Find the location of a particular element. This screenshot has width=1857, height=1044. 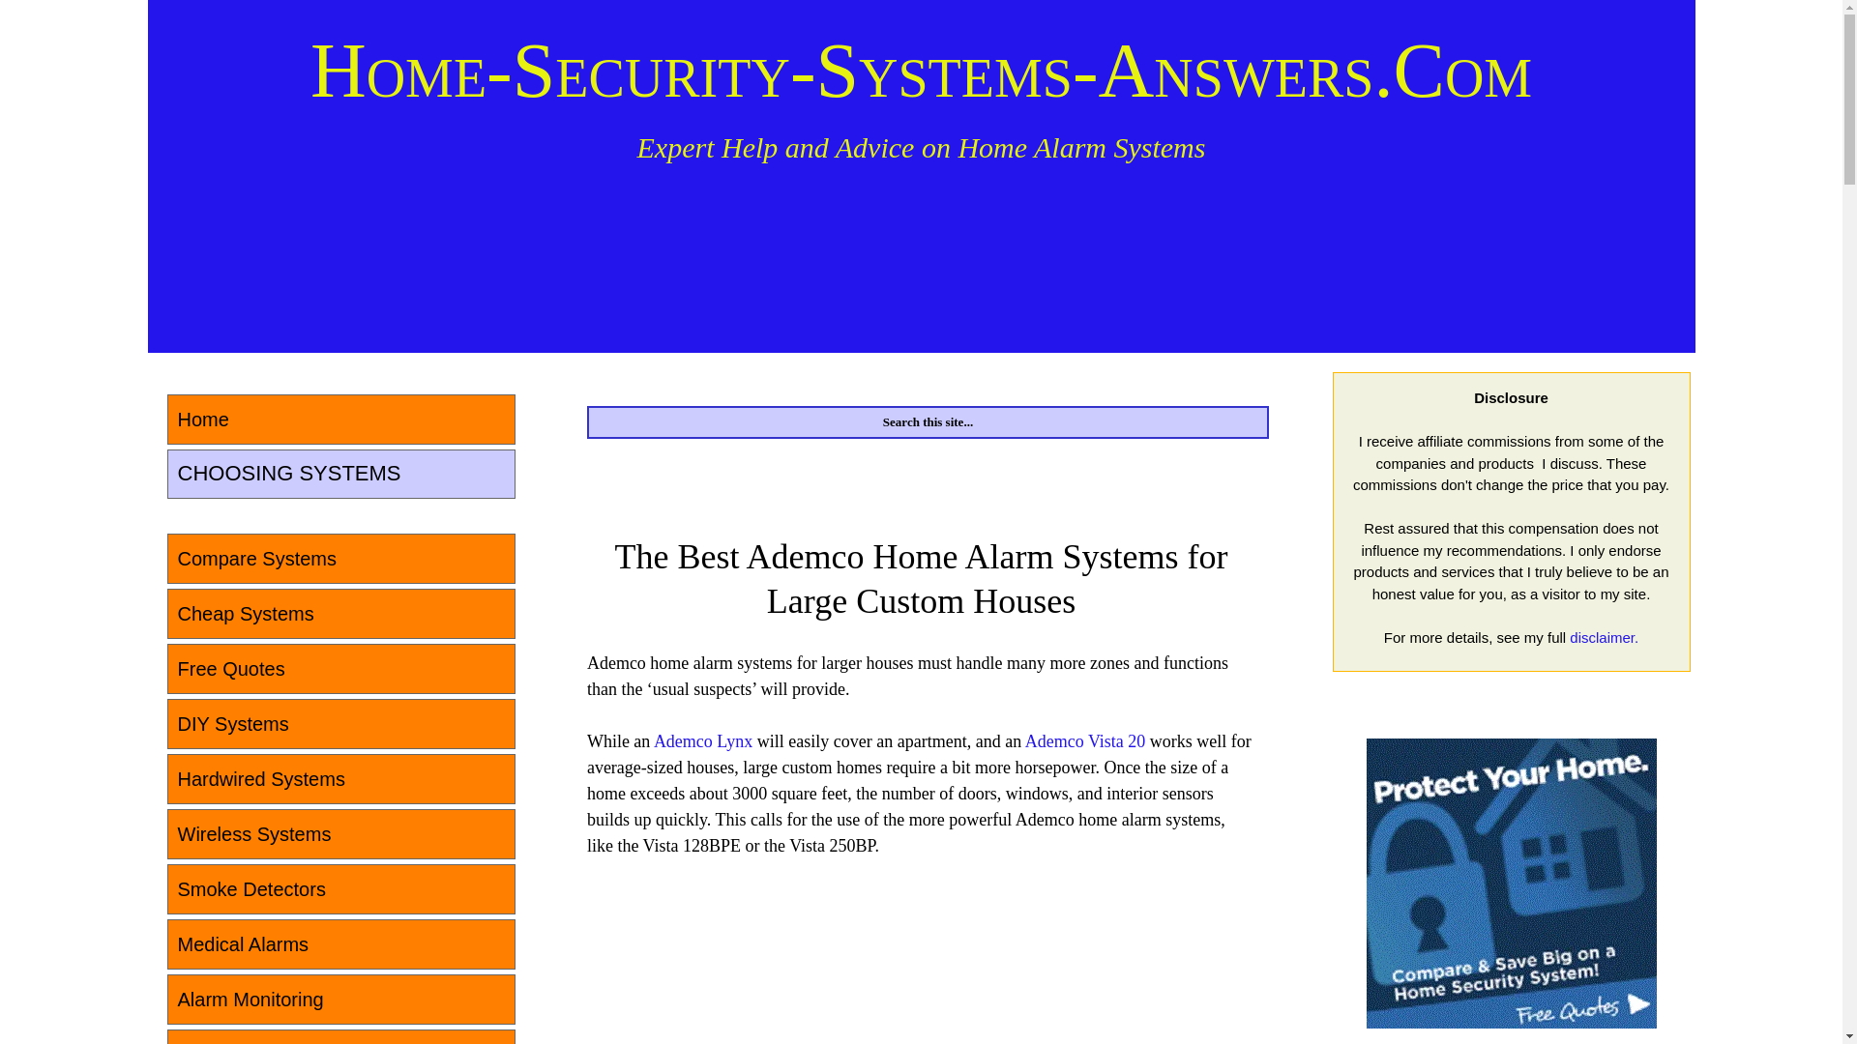

Advertisement is located at coordinates (731, 990).